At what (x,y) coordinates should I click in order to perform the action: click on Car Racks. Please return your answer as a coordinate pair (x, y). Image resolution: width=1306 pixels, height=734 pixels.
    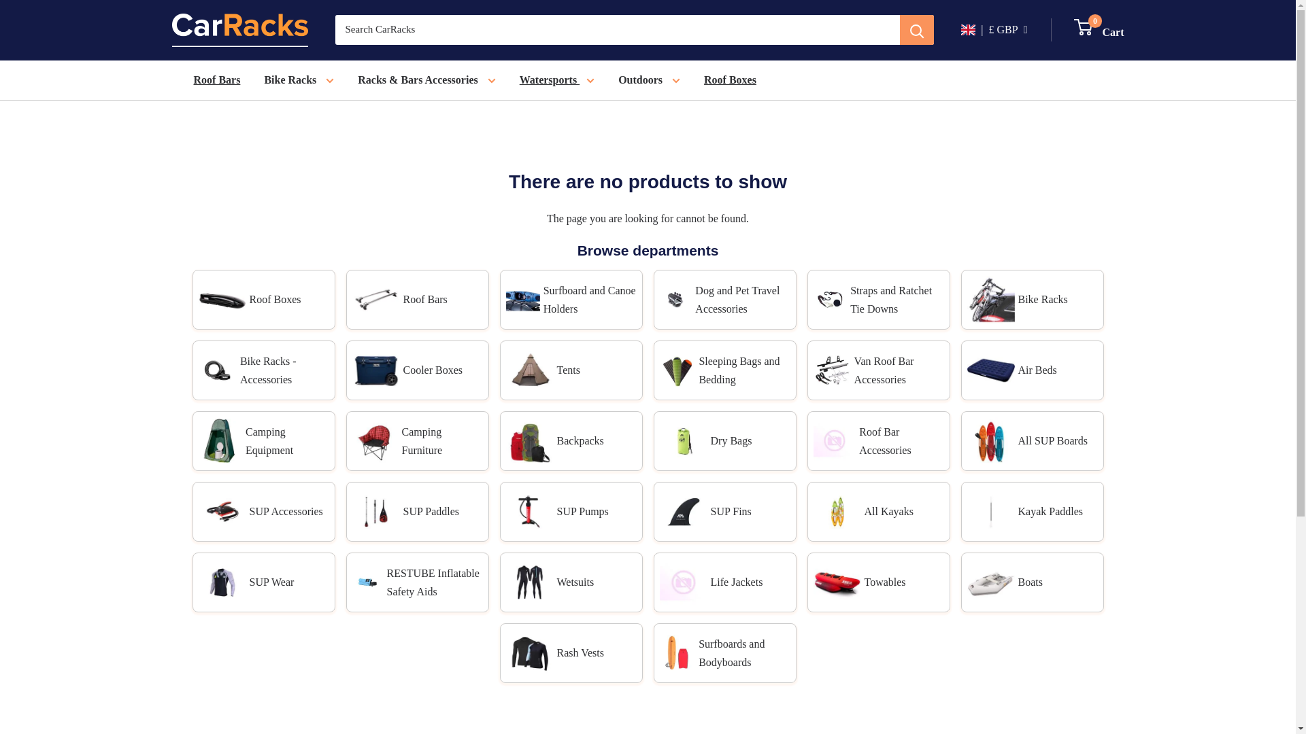
    Looking at the image, I should click on (1099, 30).